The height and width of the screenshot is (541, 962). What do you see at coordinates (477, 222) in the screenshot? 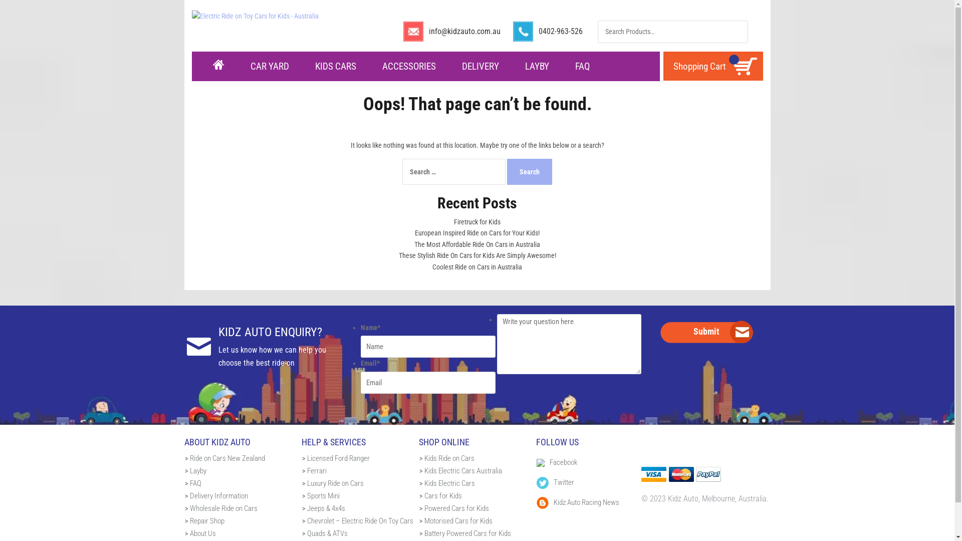
I see `Firetruck for Kids` at bounding box center [477, 222].